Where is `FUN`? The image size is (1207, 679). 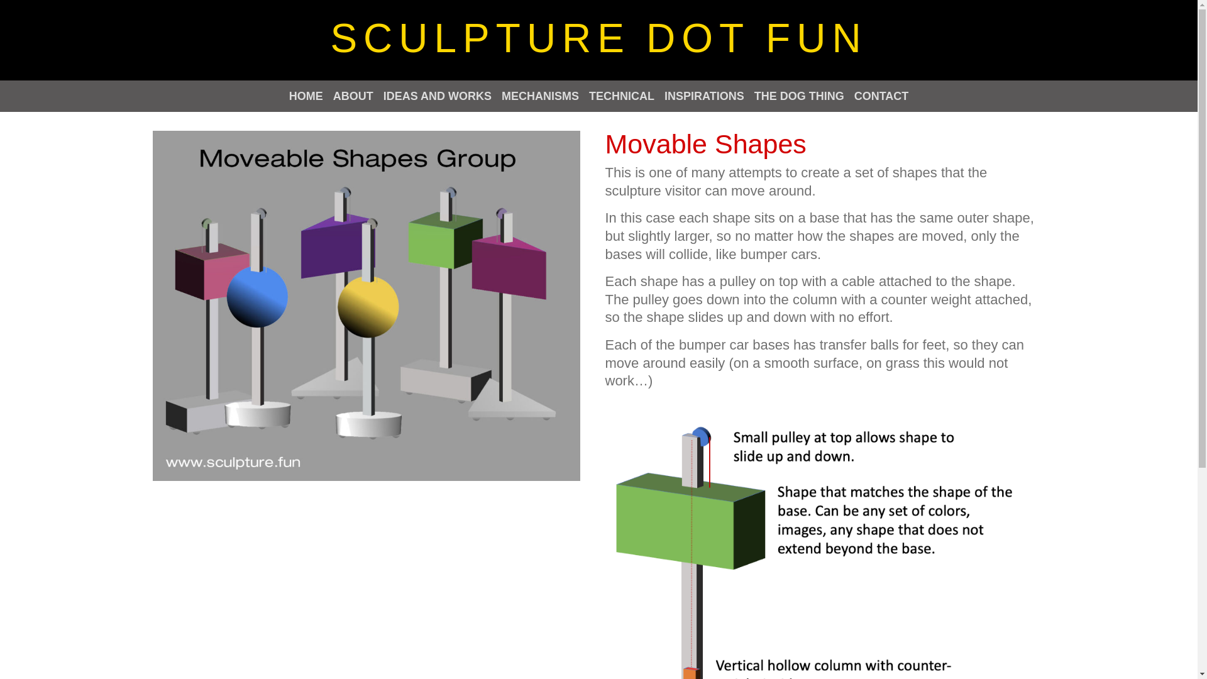 FUN is located at coordinates (816, 38).